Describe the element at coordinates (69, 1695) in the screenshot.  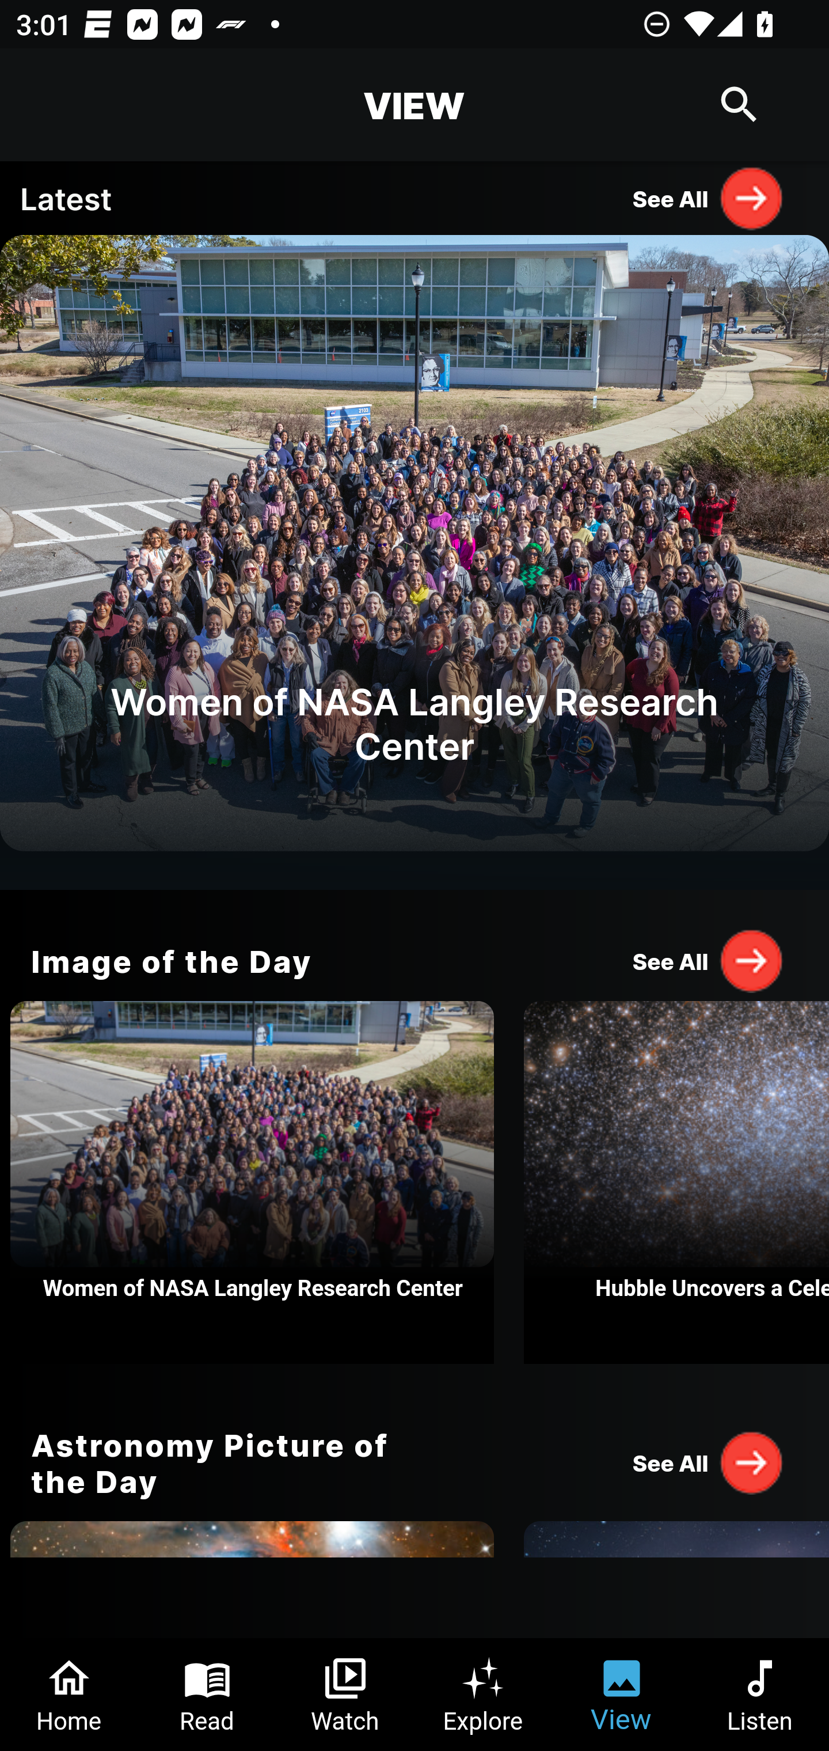
I see `Home
Tab 1 of 6` at that location.